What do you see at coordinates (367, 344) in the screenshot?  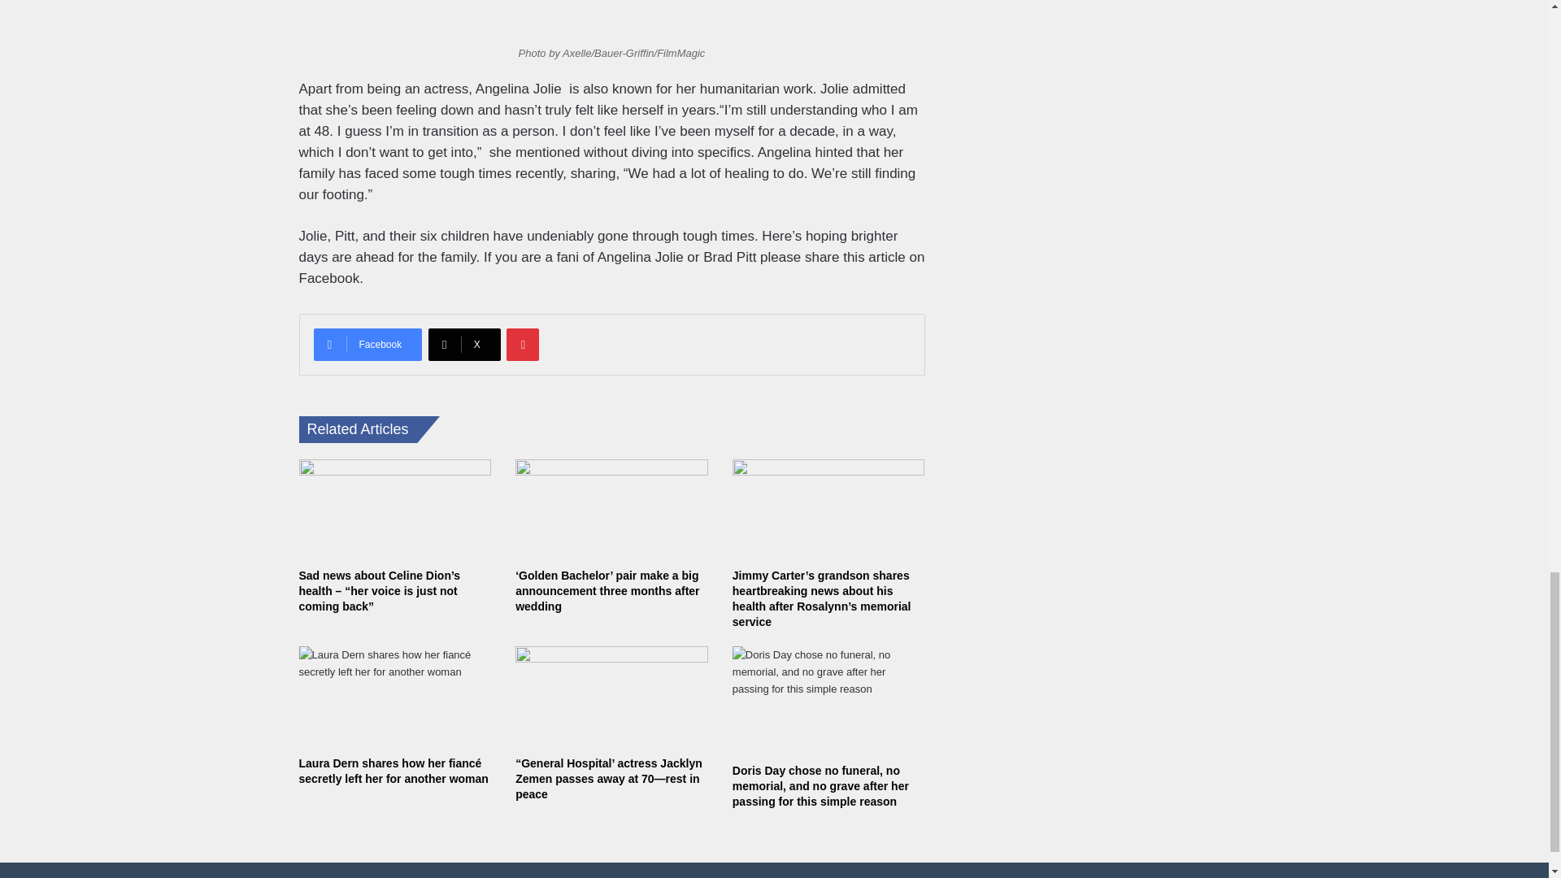 I see `Facebook` at bounding box center [367, 344].